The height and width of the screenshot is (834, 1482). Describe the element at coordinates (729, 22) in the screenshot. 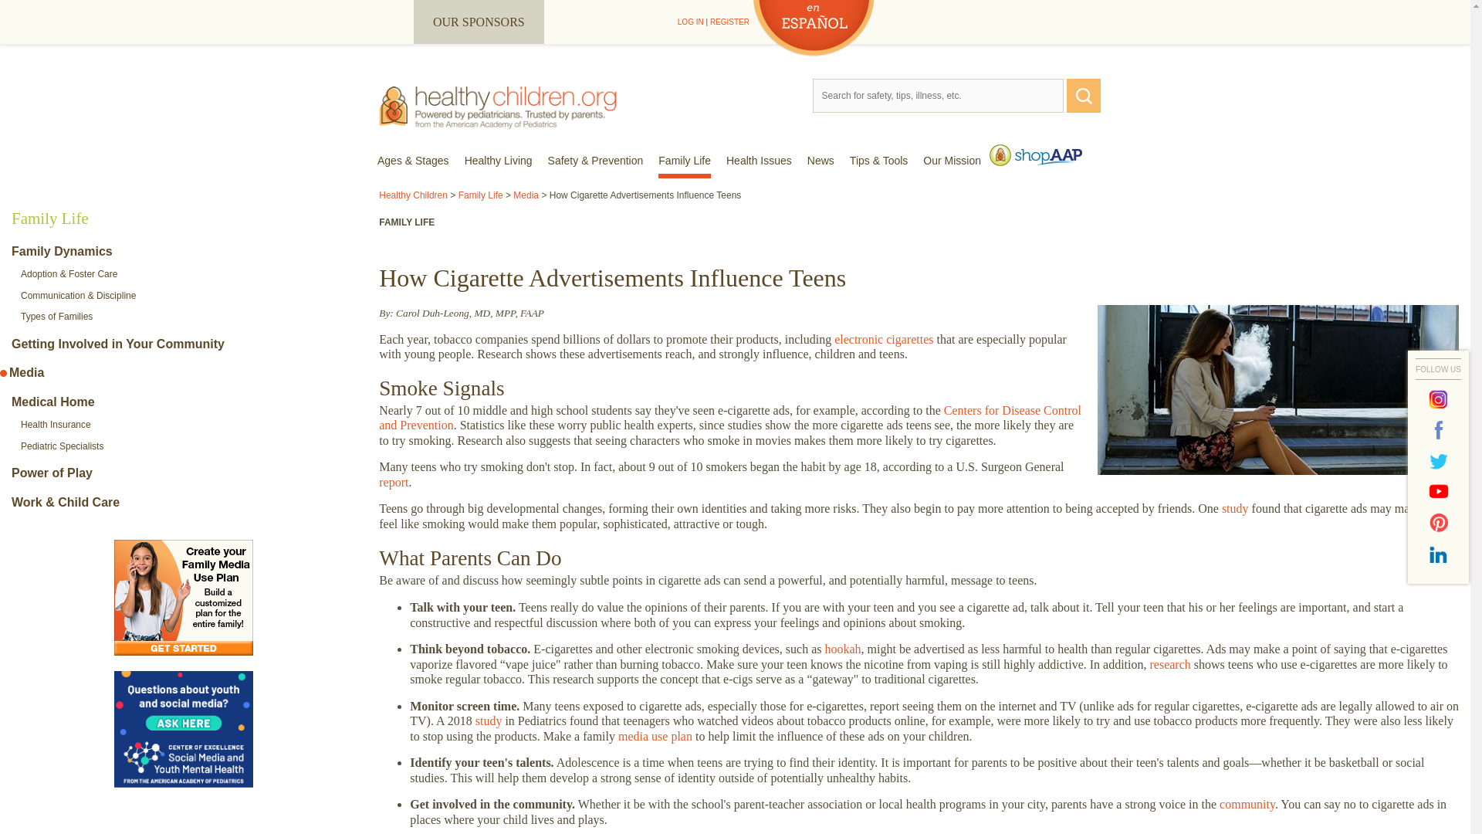

I see `REGISTER` at that location.